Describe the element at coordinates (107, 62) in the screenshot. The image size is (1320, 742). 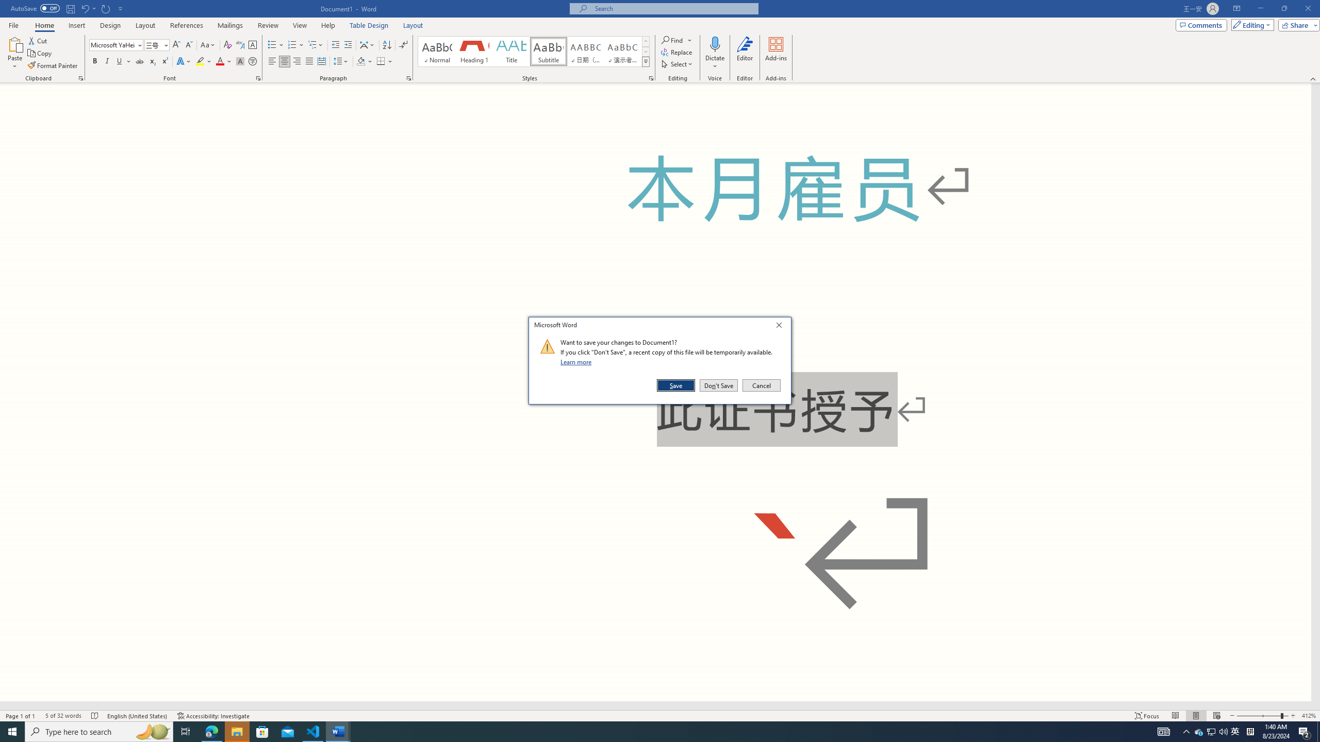
I see `Italic` at that location.